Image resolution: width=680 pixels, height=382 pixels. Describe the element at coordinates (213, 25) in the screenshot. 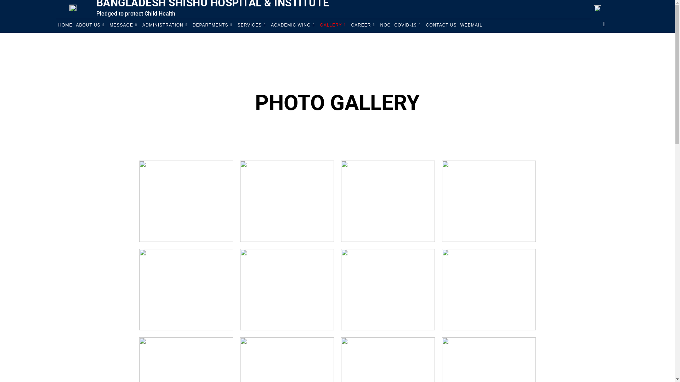

I see `DEPARTMENTS` at that location.